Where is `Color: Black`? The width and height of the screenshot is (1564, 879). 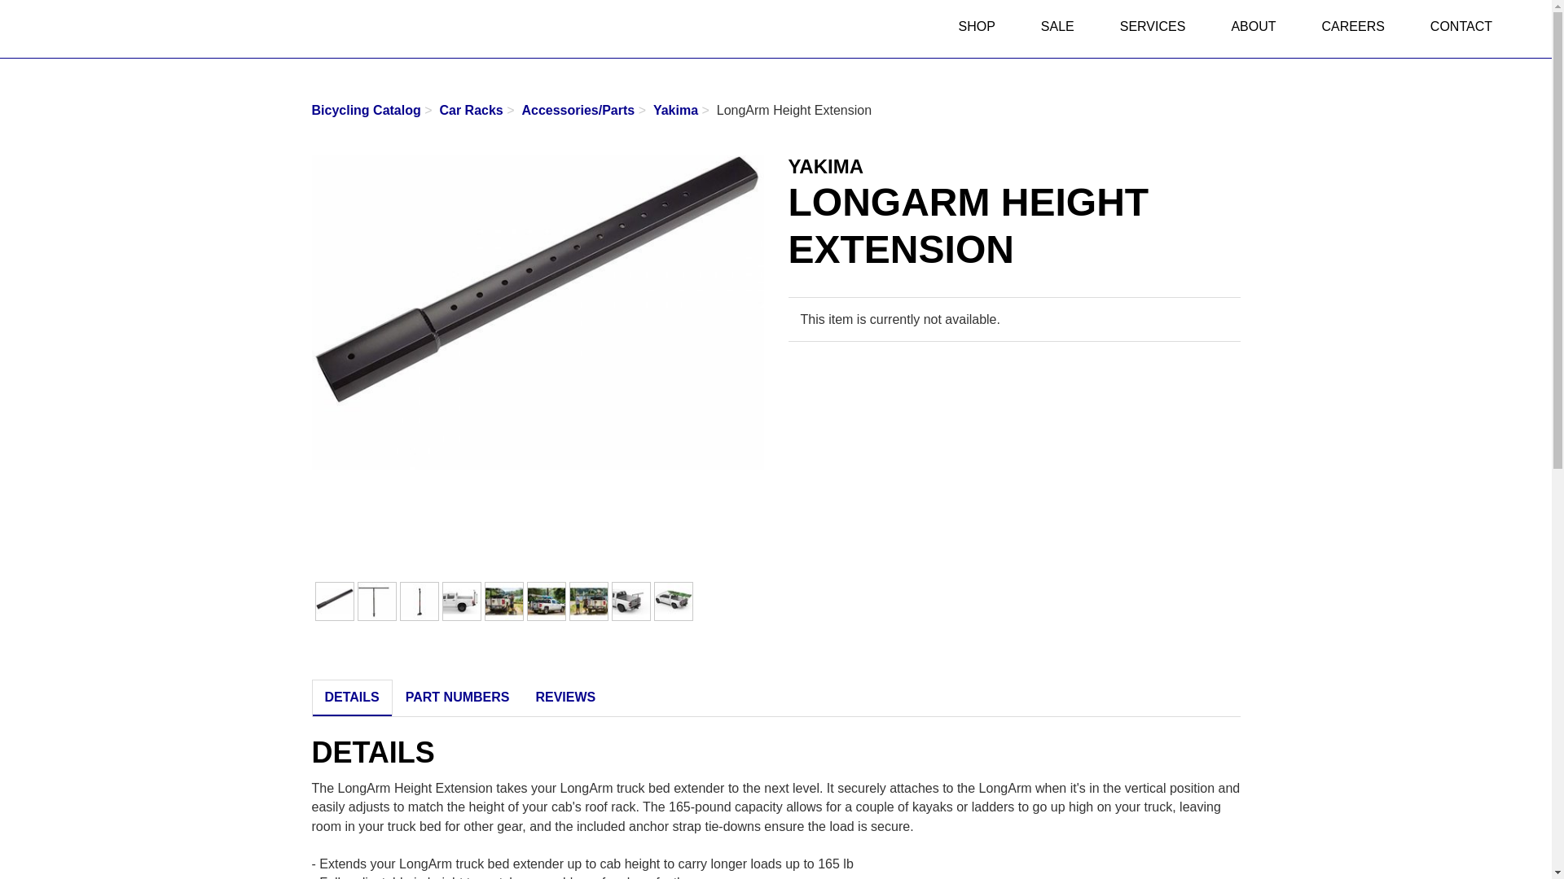
Color: Black is located at coordinates (674, 601).